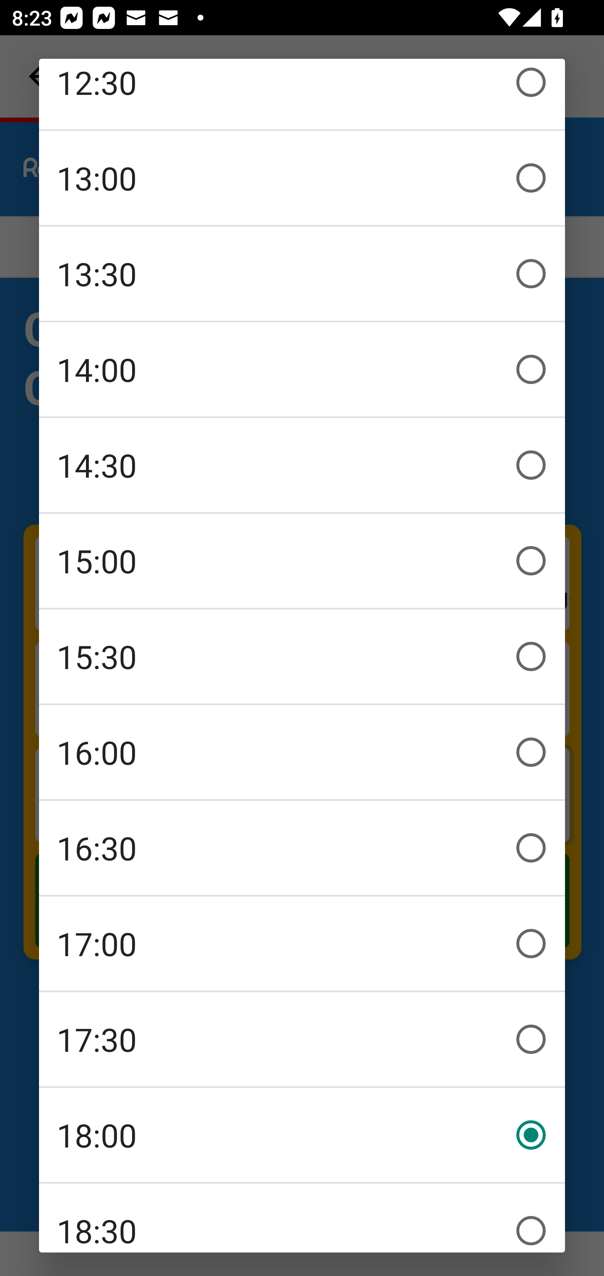 This screenshot has width=604, height=1276. Describe the element at coordinates (302, 656) in the screenshot. I see `15:30` at that location.